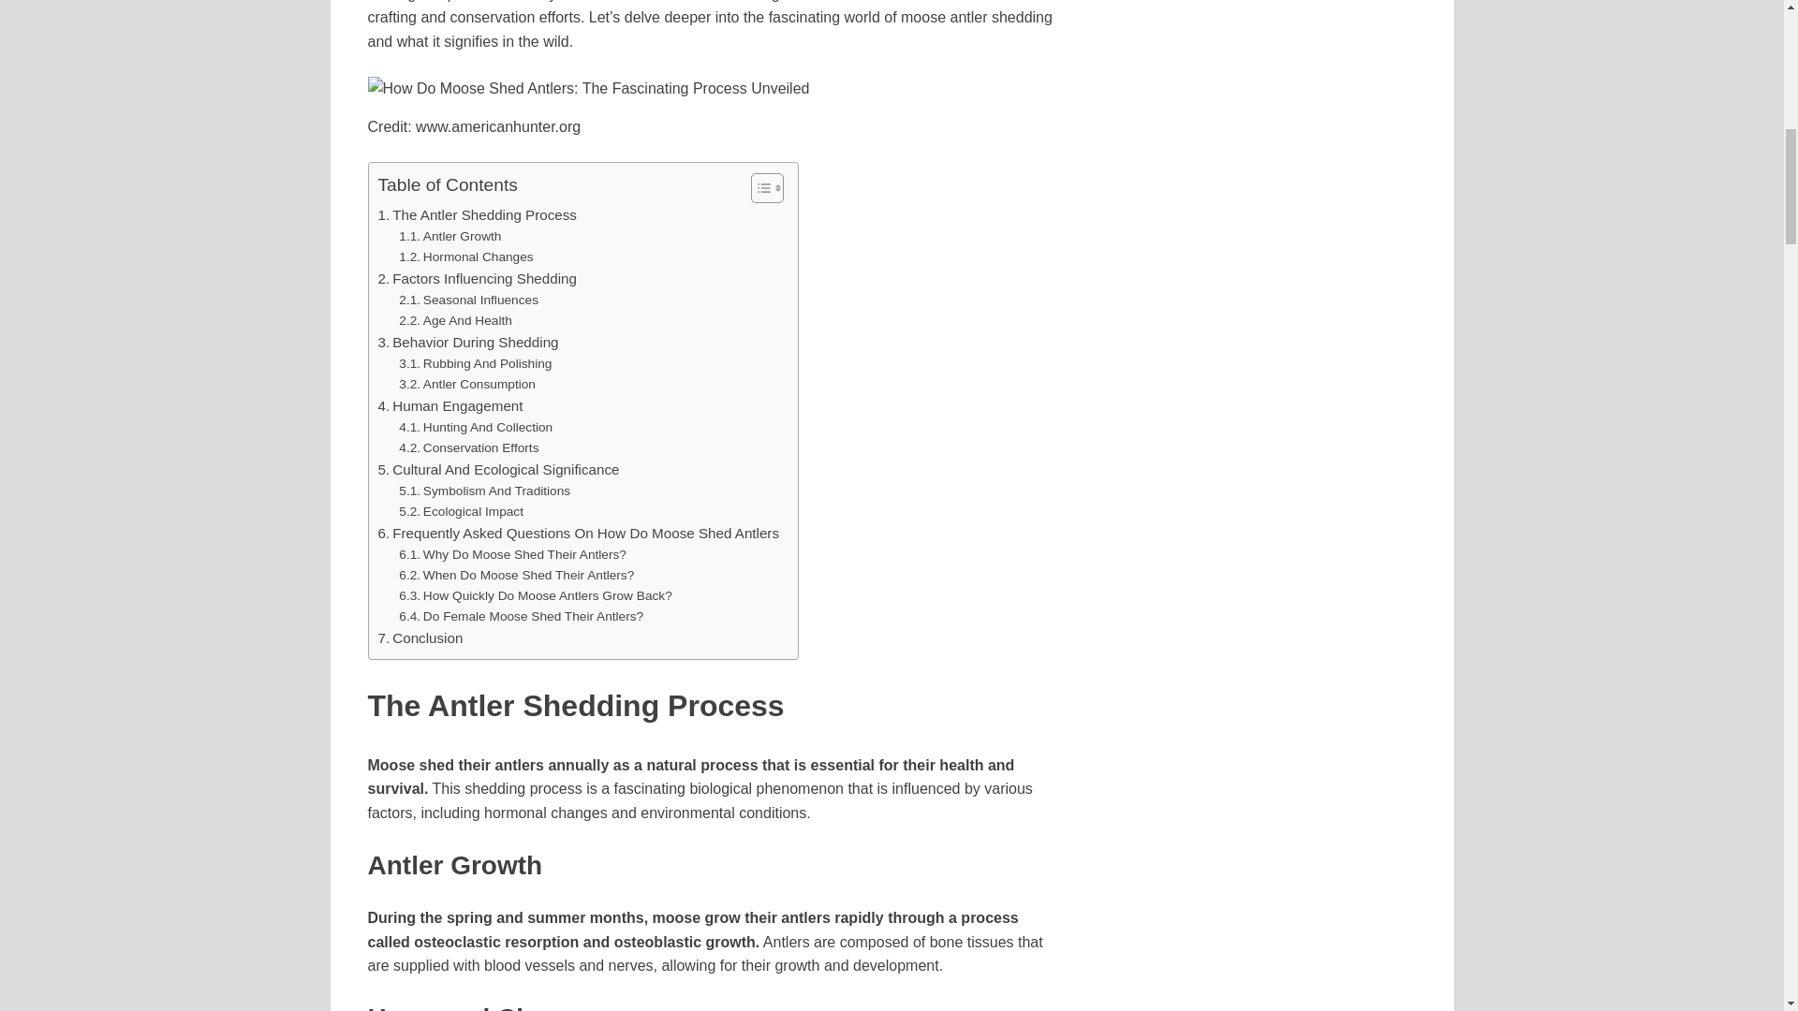  I want to click on Antler Growth, so click(449, 236).